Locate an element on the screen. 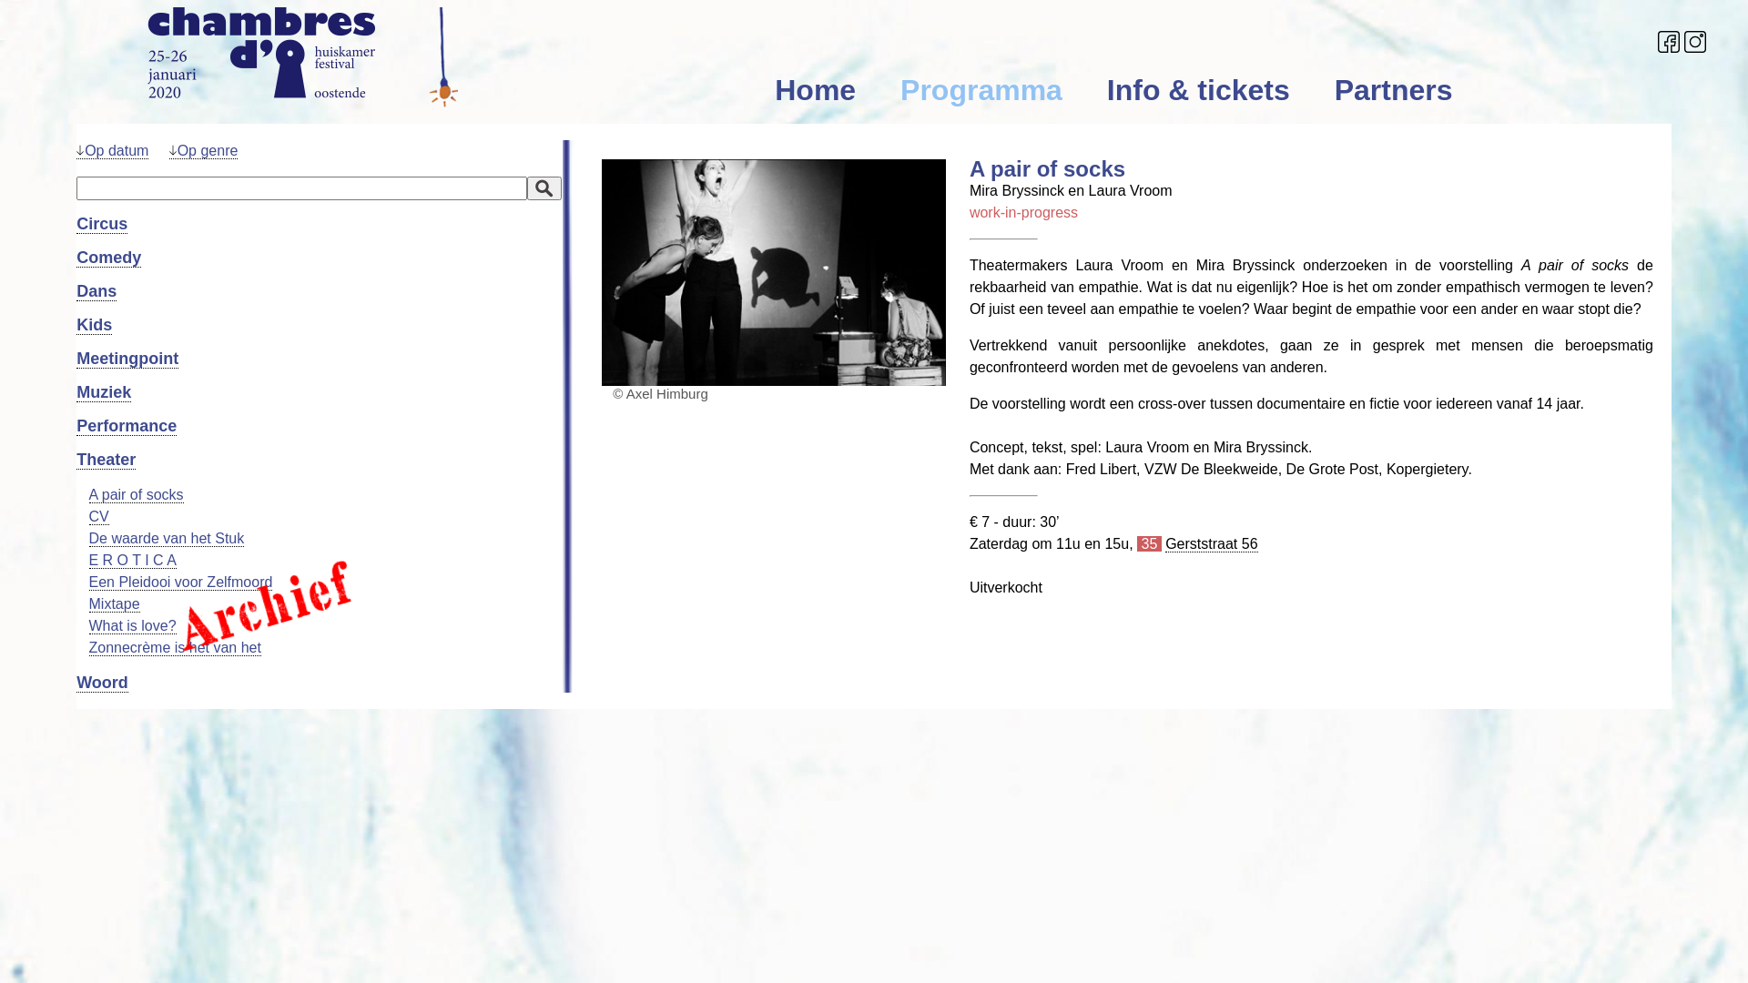  E R O T I C A is located at coordinates (133, 561).